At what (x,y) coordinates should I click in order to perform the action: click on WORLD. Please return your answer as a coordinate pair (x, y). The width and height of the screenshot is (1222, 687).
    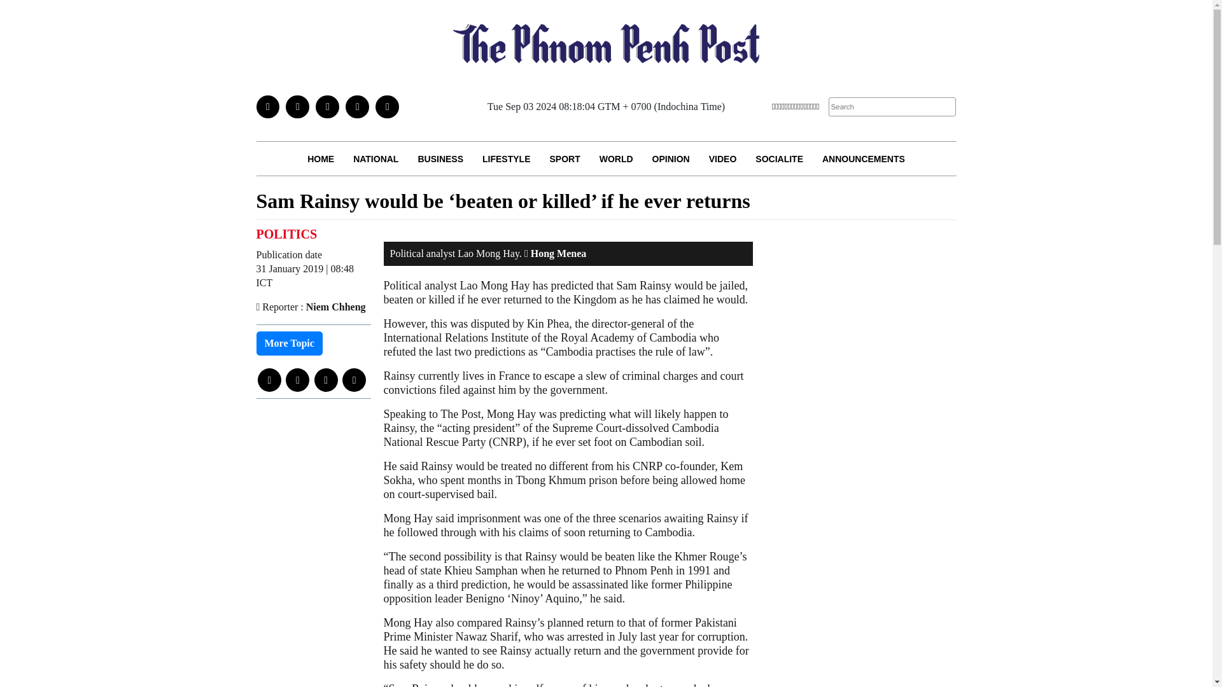
    Looking at the image, I should click on (616, 158).